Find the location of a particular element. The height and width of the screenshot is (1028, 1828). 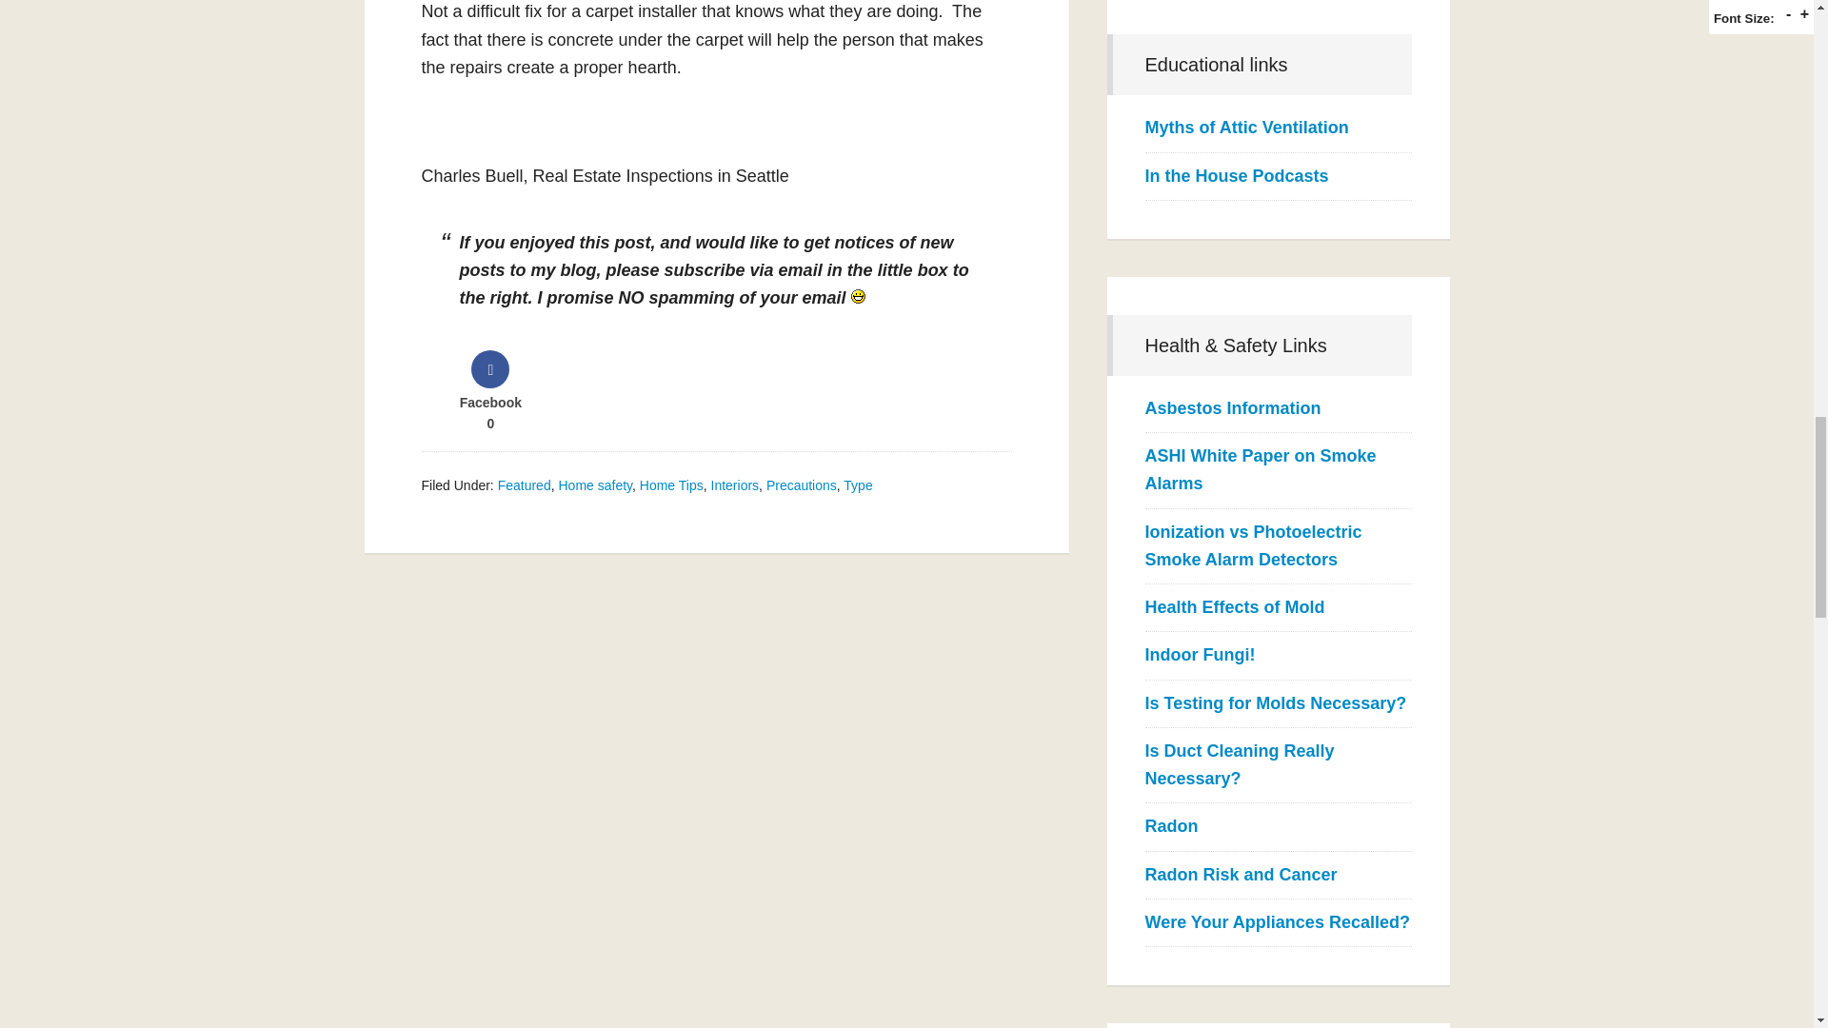

Featured is located at coordinates (524, 485).